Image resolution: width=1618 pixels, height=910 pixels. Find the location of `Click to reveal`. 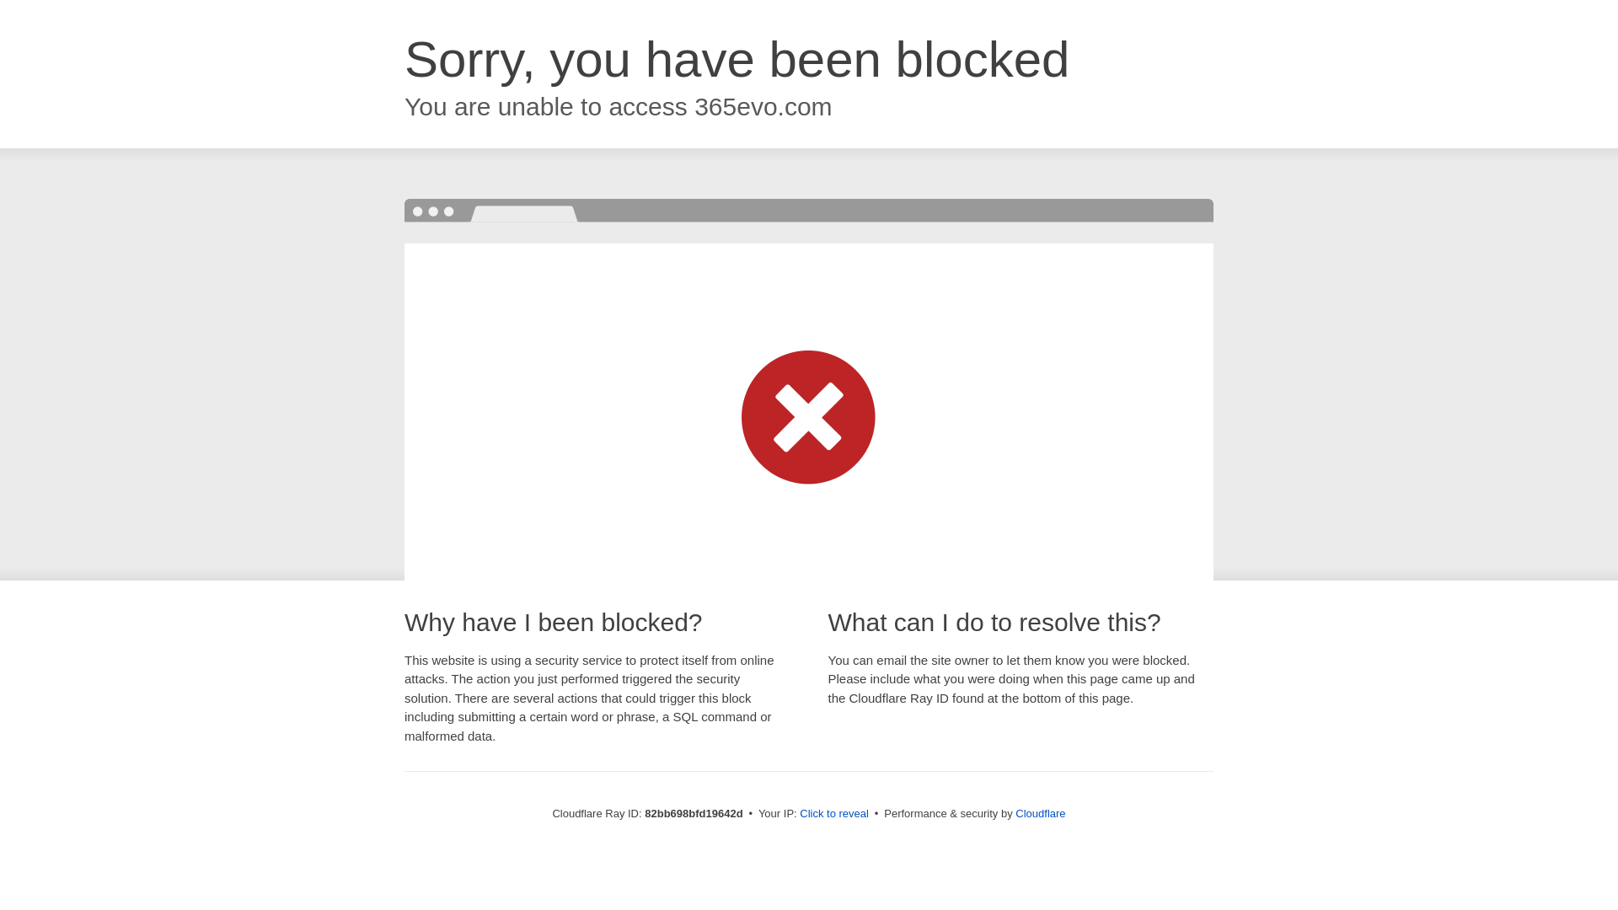

Click to reveal is located at coordinates (834, 814).